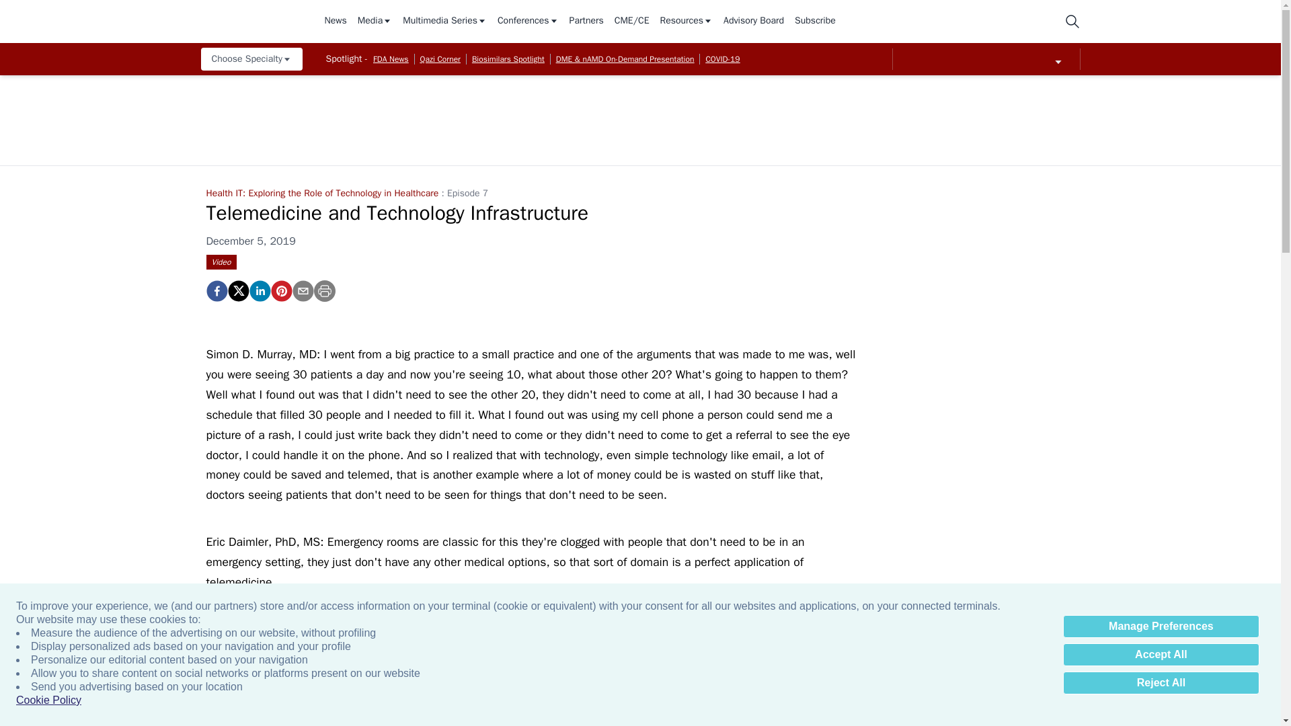 This screenshot has height=726, width=1291. What do you see at coordinates (528, 22) in the screenshot?
I see `Conferences` at bounding box center [528, 22].